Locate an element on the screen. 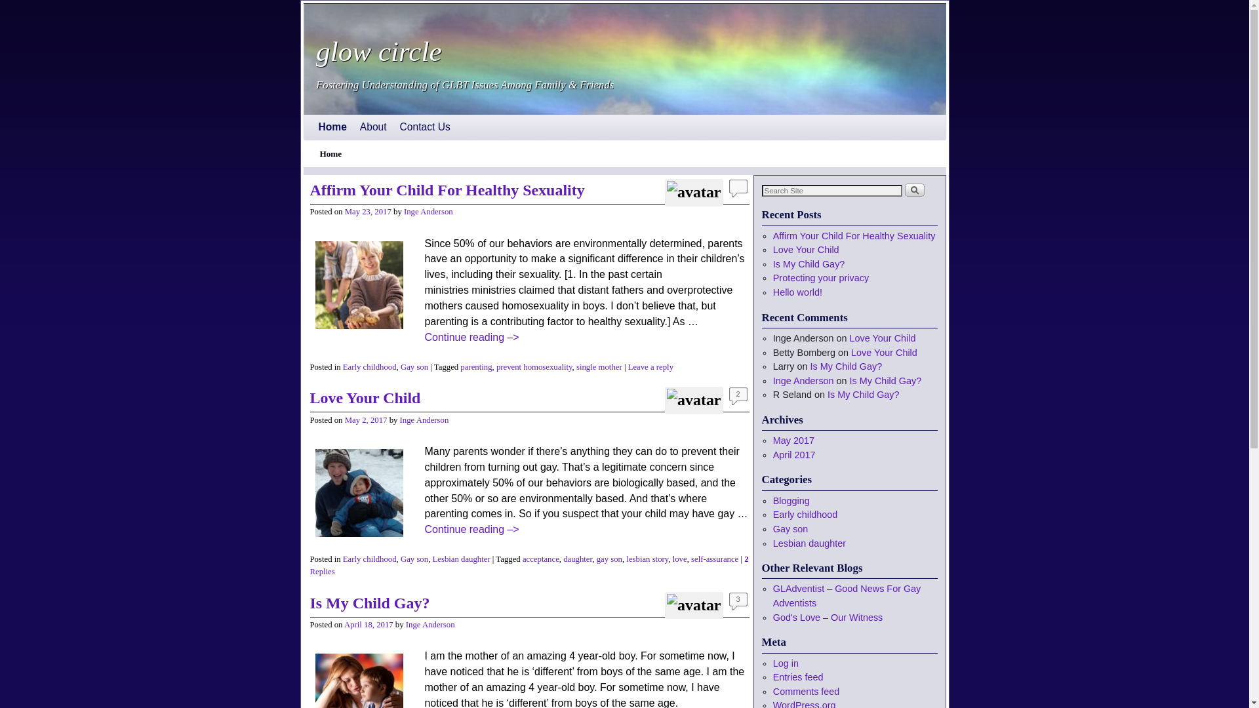 This screenshot has width=1259, height=708. Is My Child Gay? is located at coordinates (864, 395).